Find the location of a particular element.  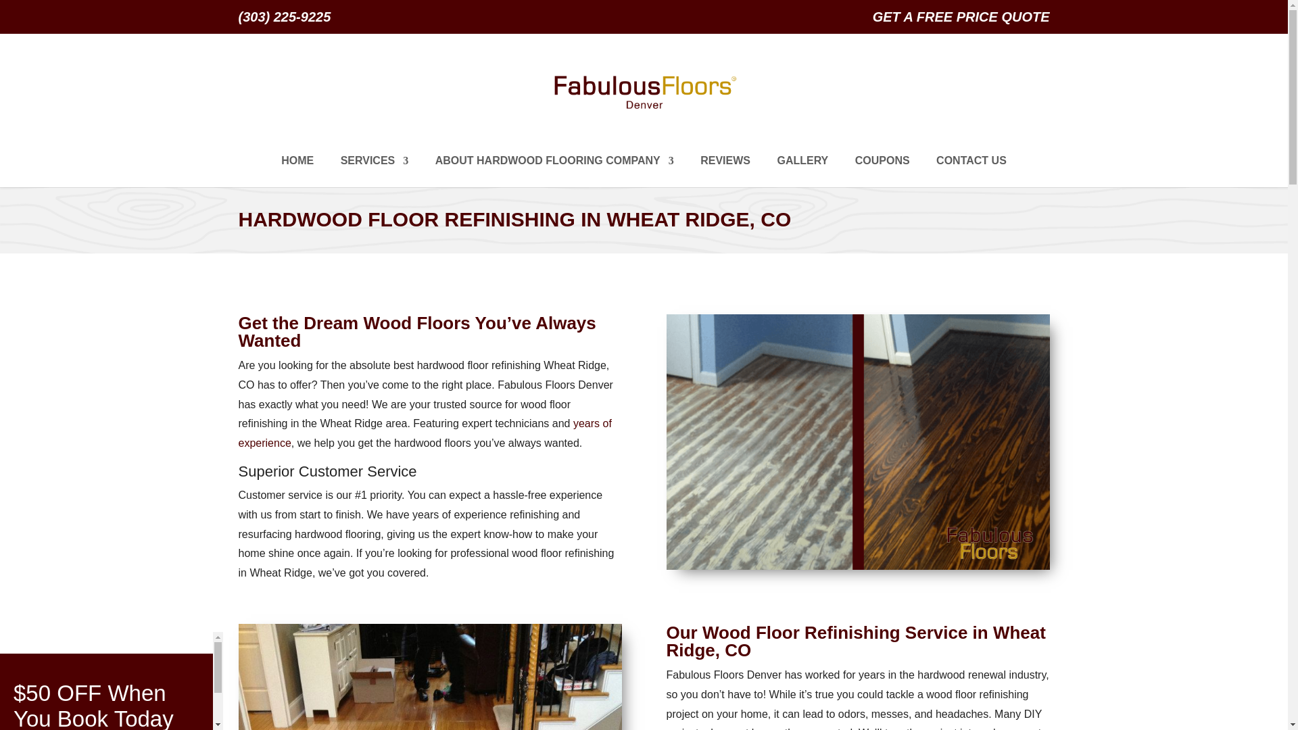

REVIEWS is located at coordinates (725, 172).